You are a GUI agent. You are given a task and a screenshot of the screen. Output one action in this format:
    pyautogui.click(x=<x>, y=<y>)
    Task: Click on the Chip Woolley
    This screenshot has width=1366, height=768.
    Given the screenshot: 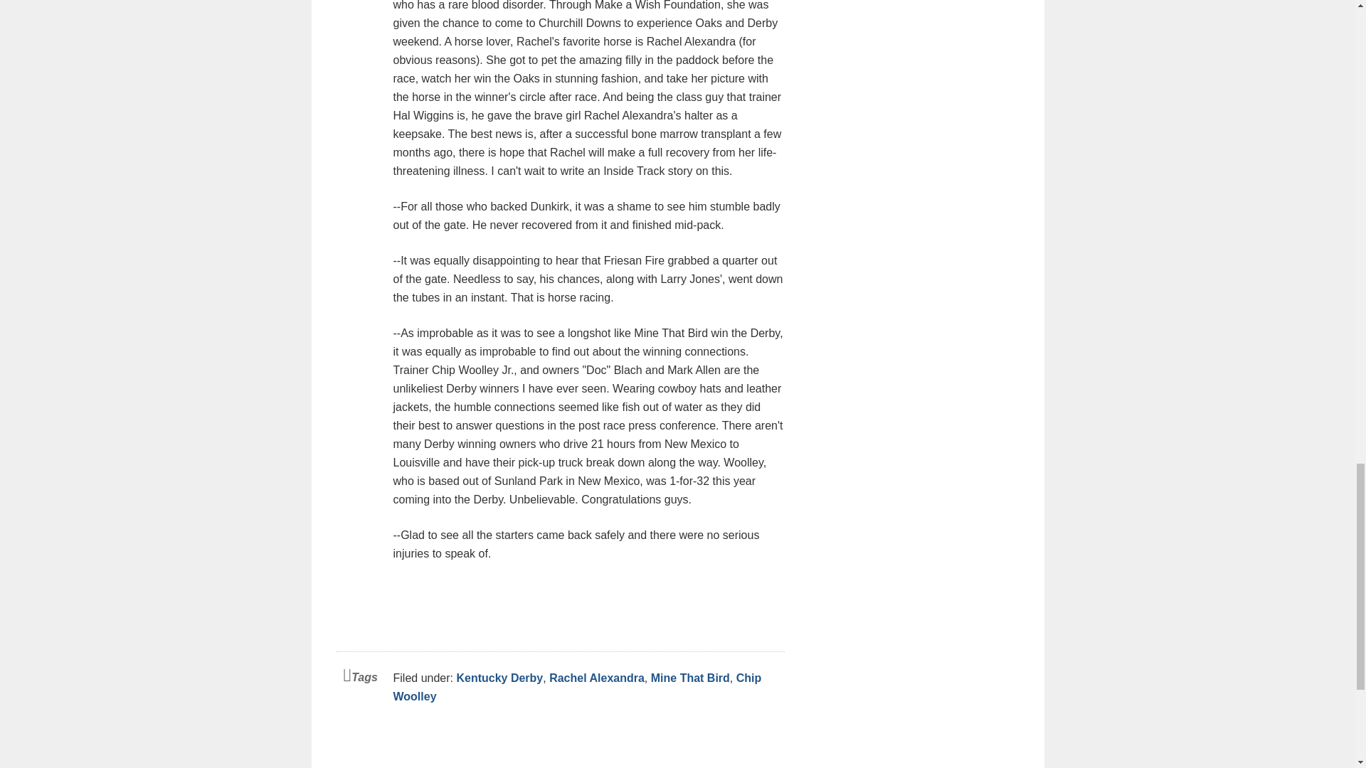 What is the action you would take?
    pyautogui.click(x=576, y=687)
    